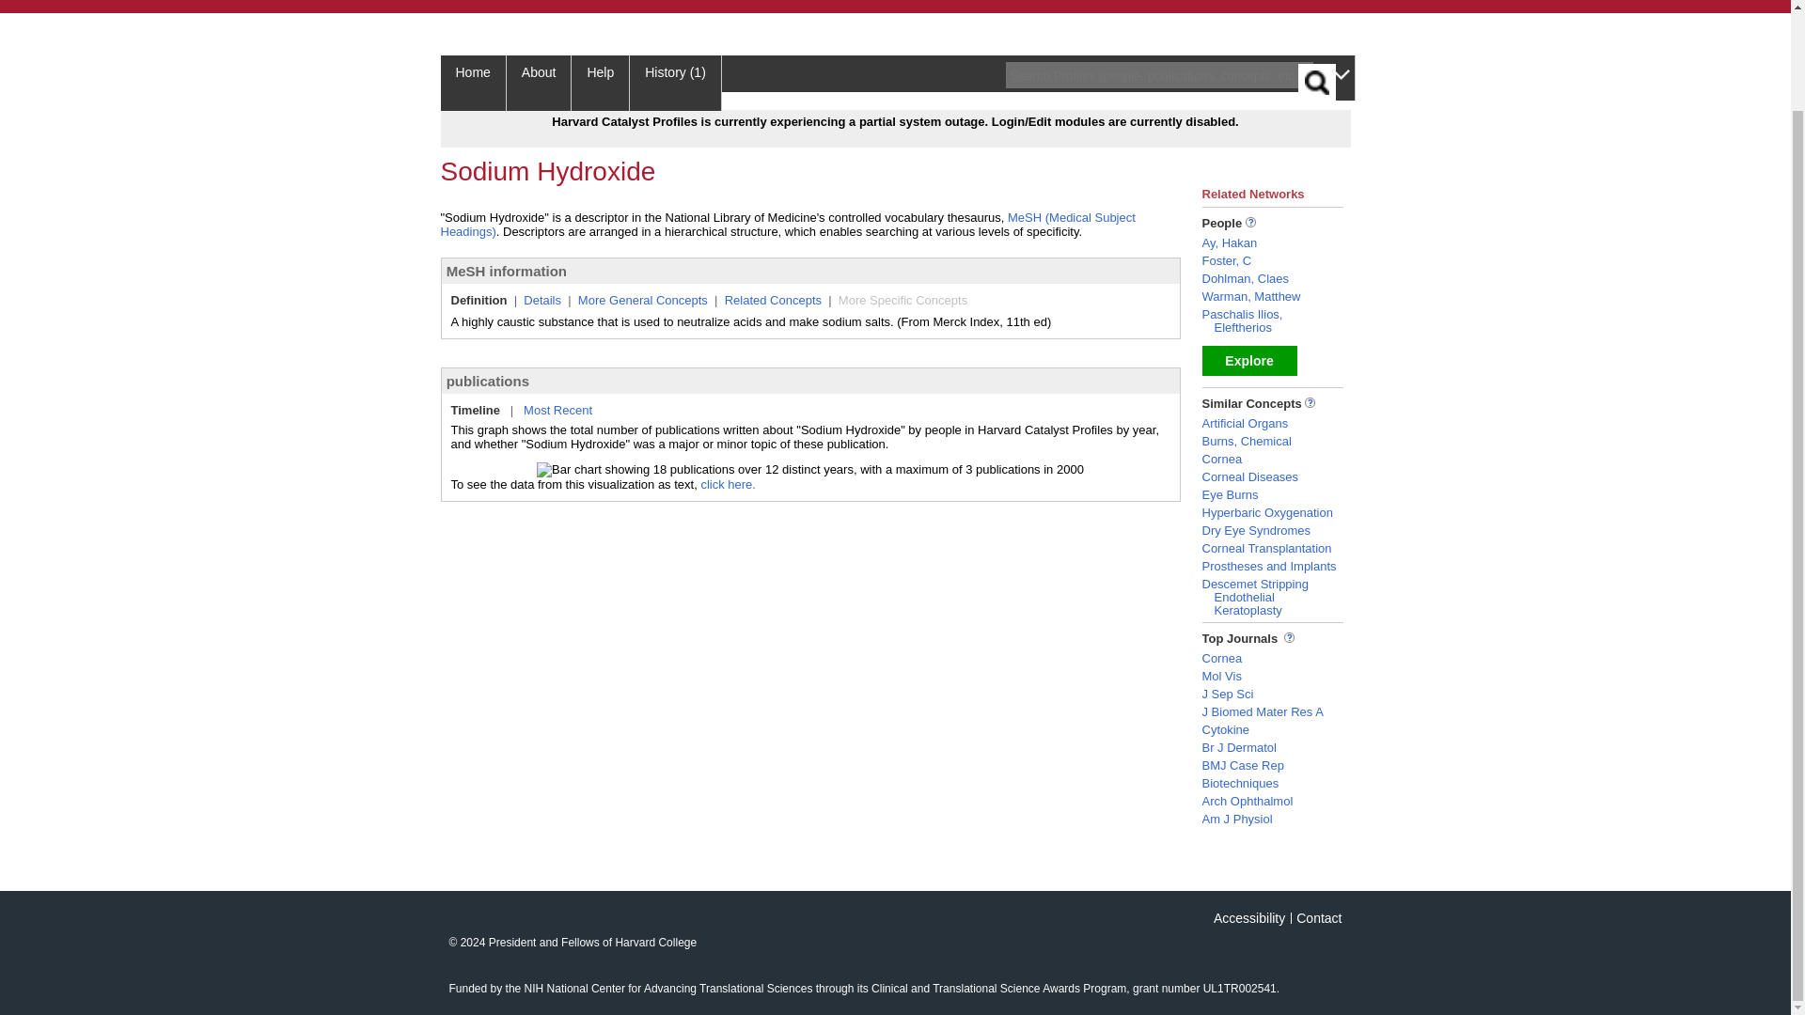  What do you see at coordinates (601, 83) in the screenshot?
I see `Help` at bounding box center [601, 83].